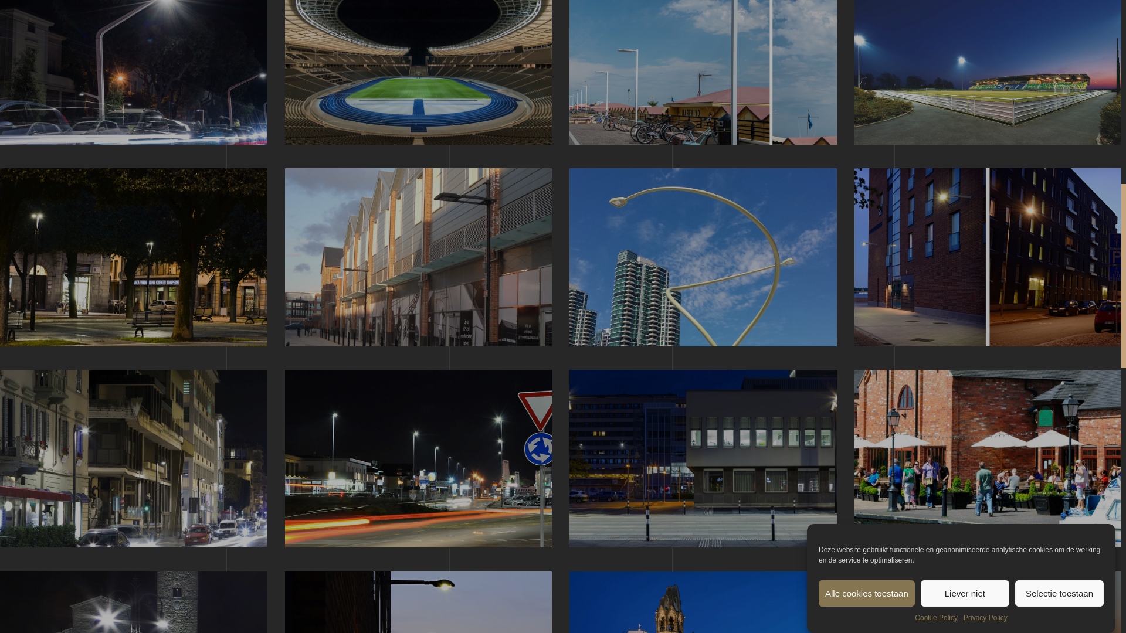 The width and height of the screenshot is (1126, 633). What do you see at coordinates (936, 64) in the screenshot?
I see `Cookie Policy` at bounding box center [936, 64].